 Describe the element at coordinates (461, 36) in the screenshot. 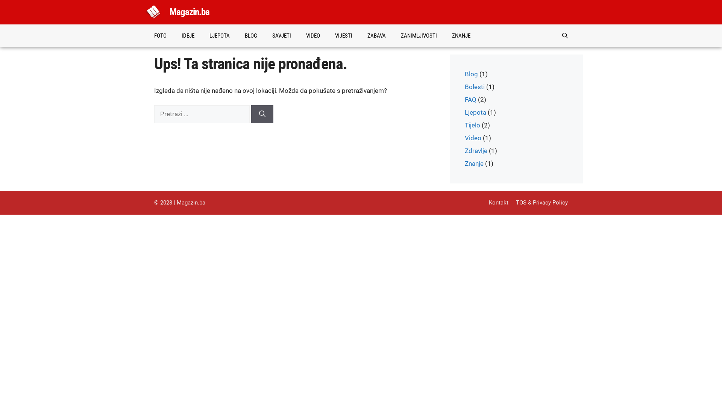

I see `ZNANJE` at that location.